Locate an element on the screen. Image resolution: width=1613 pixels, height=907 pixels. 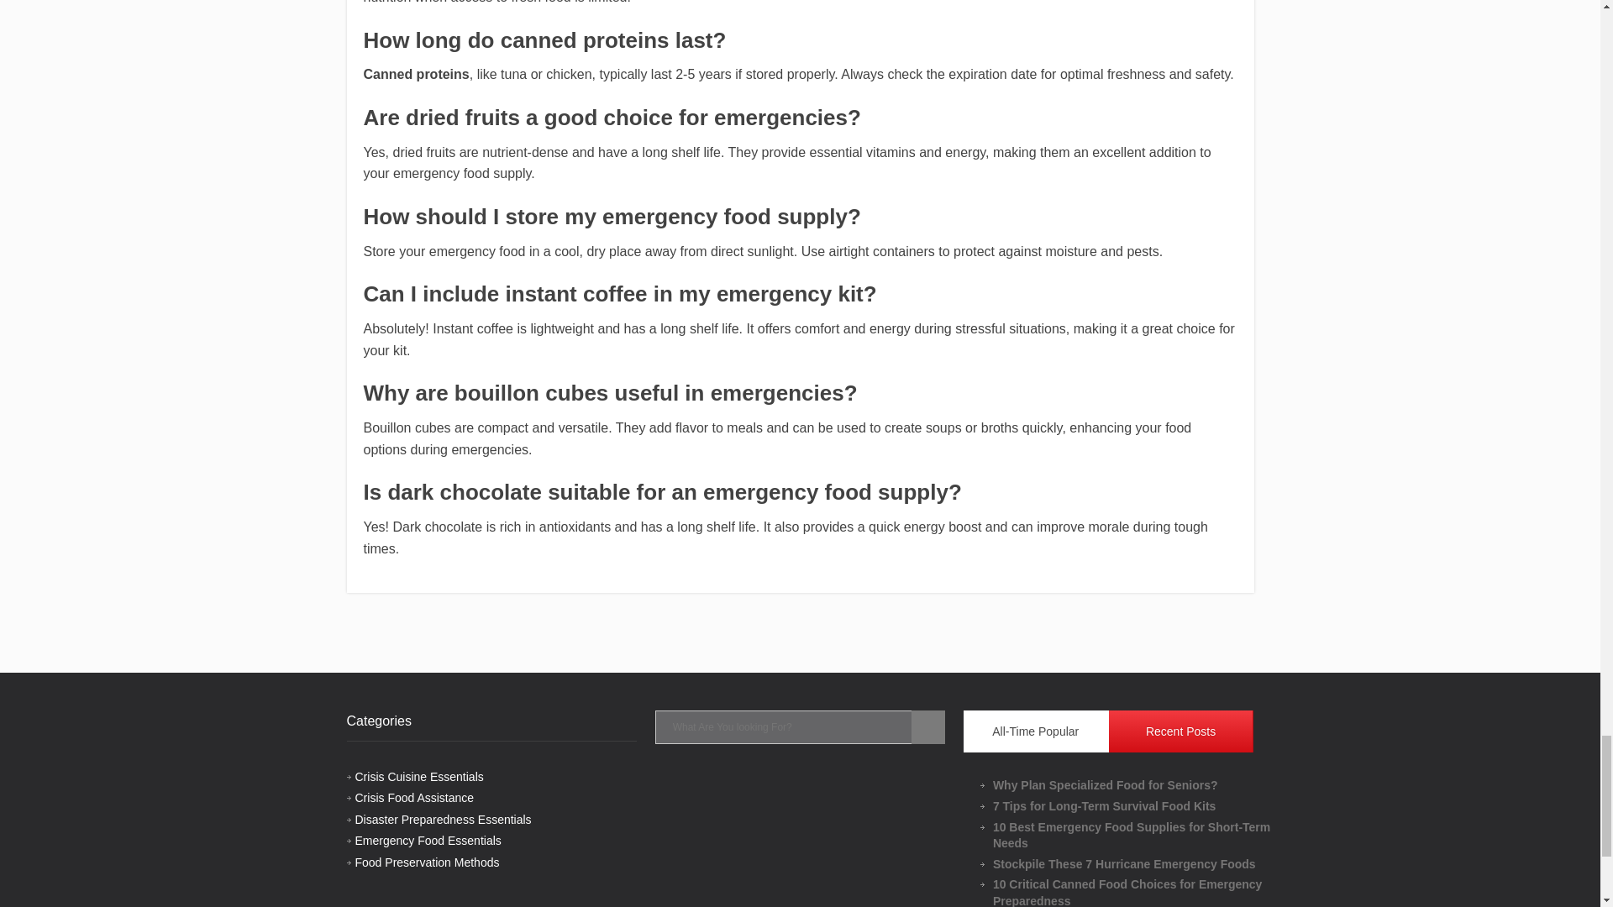
Crisis Cuisine Essentials is located at coordinates (418, 776).